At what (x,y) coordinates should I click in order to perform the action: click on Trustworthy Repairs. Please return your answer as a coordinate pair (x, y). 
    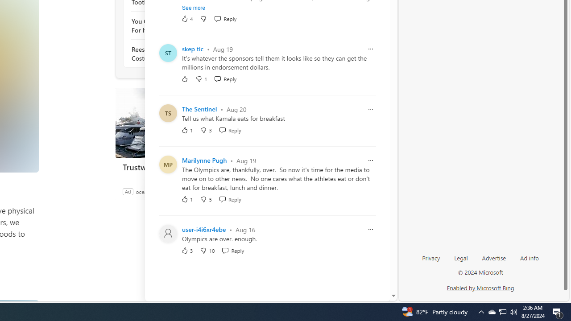
    Looking at the image, I should click on (182, 167).